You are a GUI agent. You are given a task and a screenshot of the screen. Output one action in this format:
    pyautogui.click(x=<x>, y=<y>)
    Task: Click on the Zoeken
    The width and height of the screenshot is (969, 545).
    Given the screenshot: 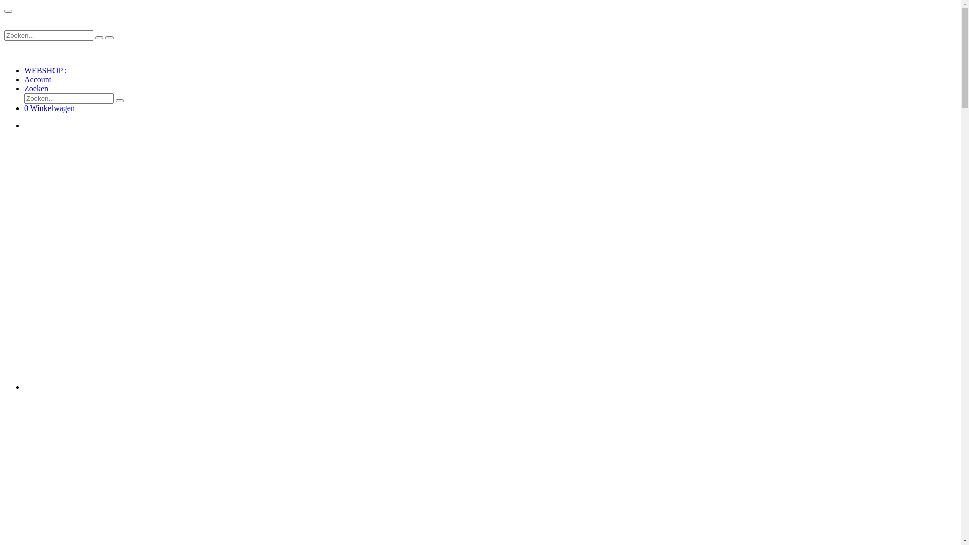 What is the action you would take?
    pyautogui.click(x=36, y=89)
    